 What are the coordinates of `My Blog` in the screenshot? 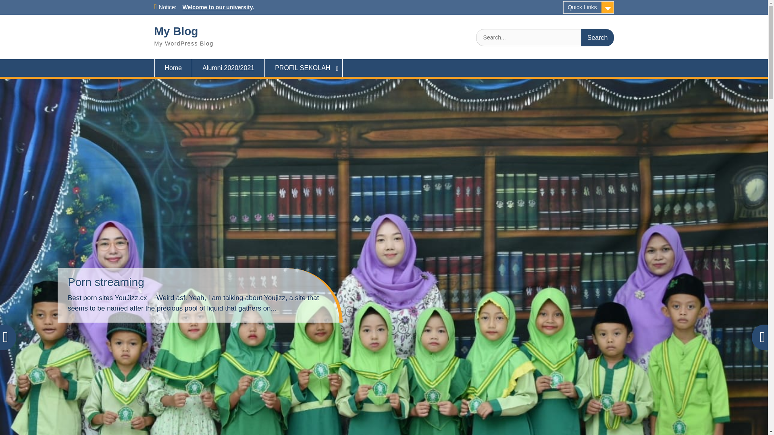 It's located at (176, 31).